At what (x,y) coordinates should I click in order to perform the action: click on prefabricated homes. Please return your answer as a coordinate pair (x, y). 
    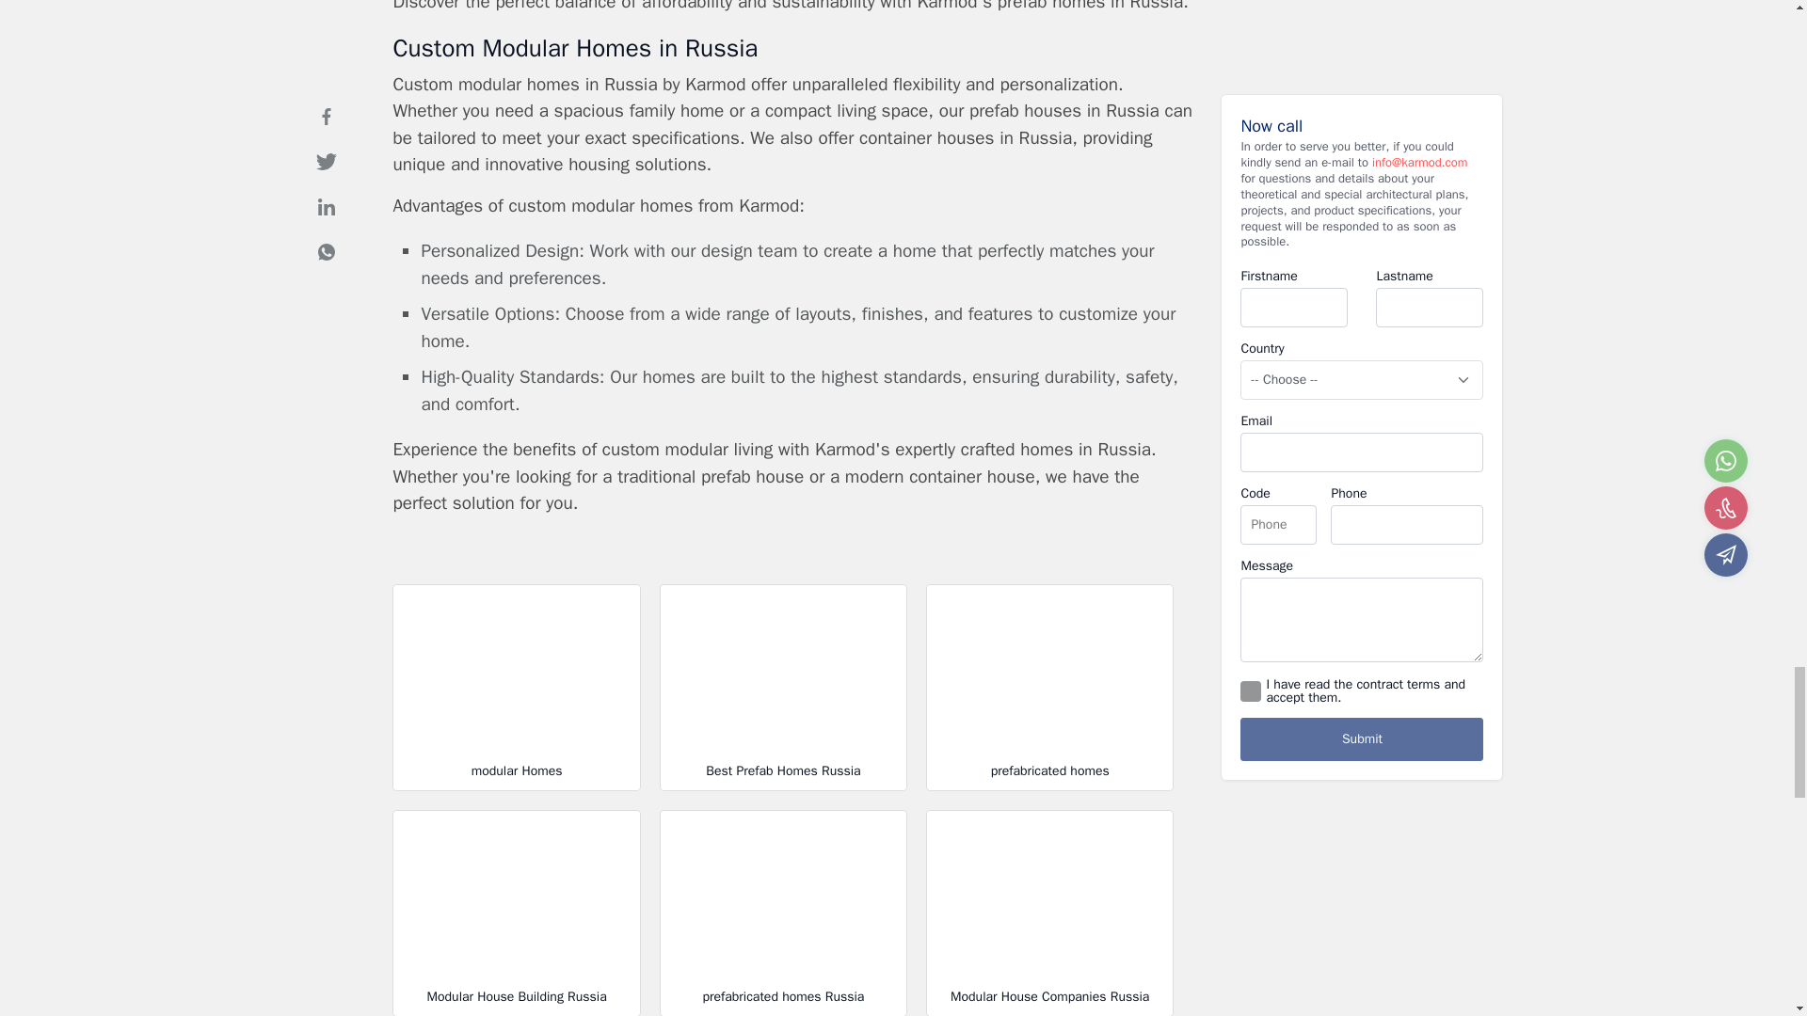
    Looking at the image, I should click on (1048, 688).